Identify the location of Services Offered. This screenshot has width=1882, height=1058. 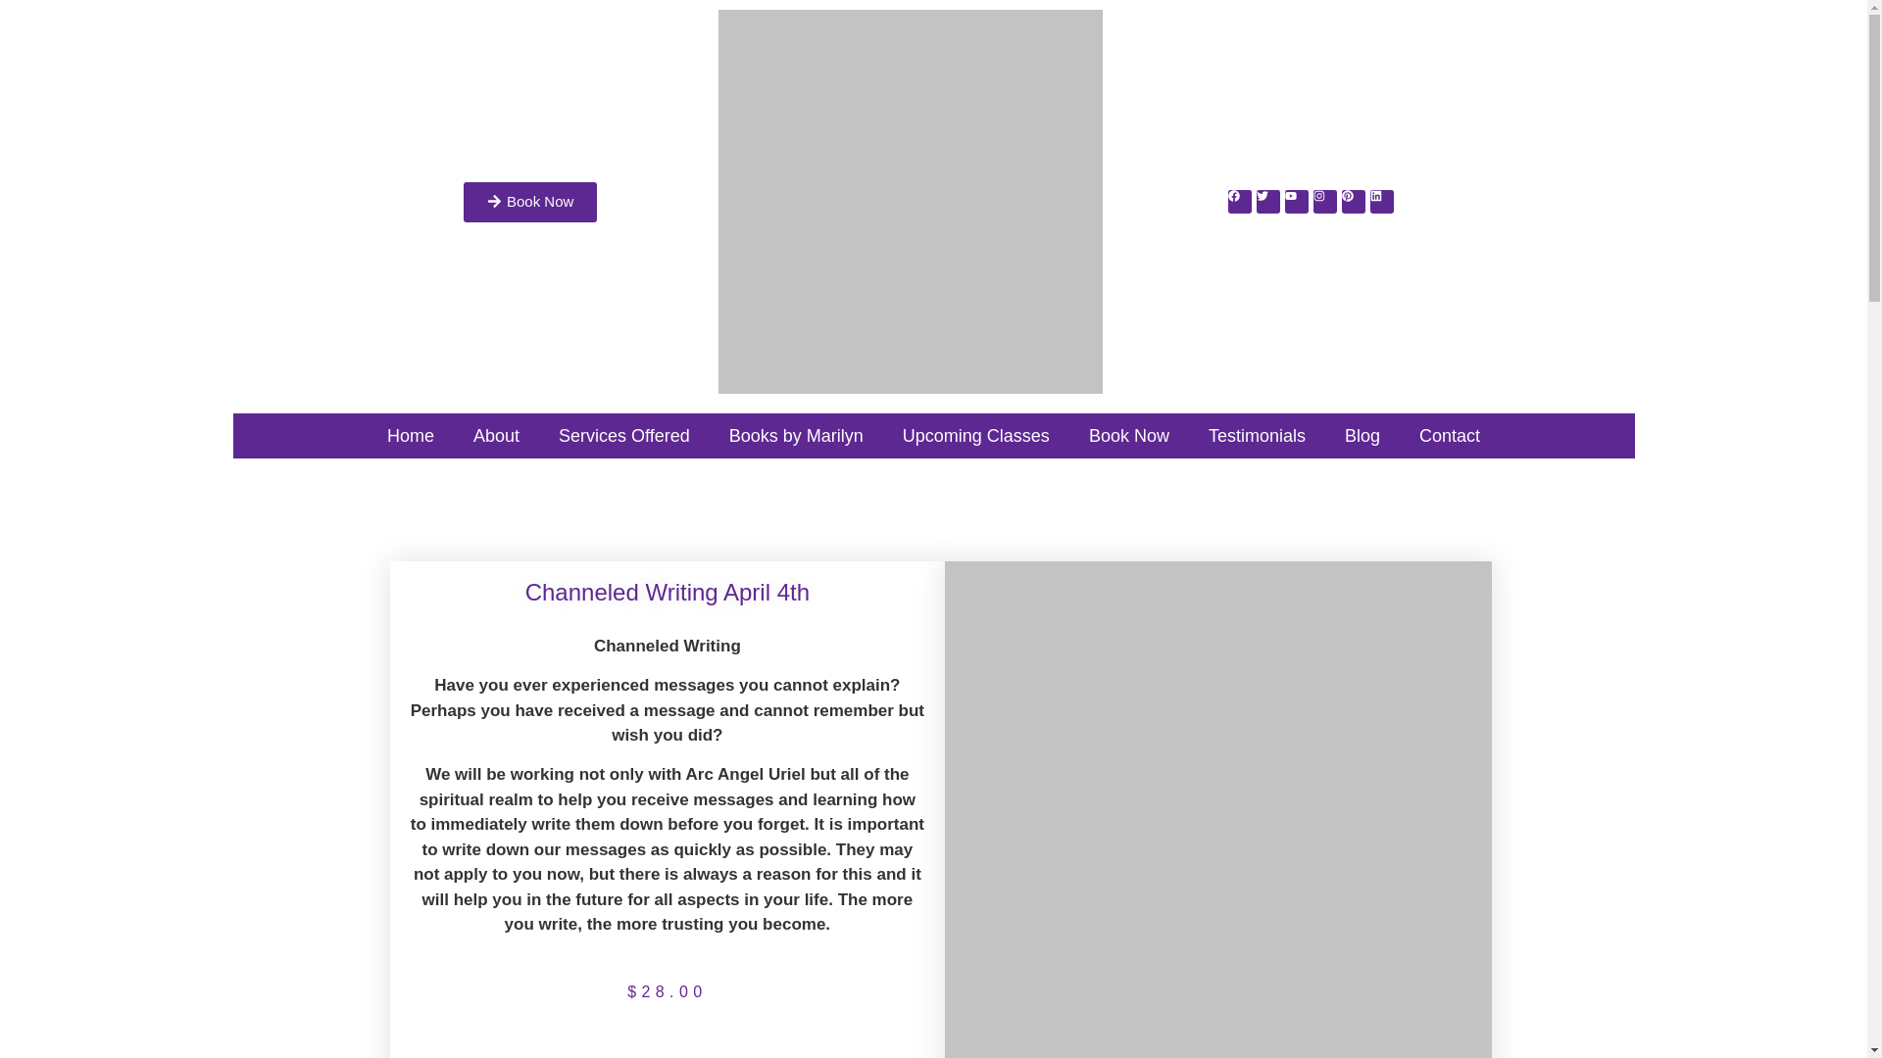
(623, 435).